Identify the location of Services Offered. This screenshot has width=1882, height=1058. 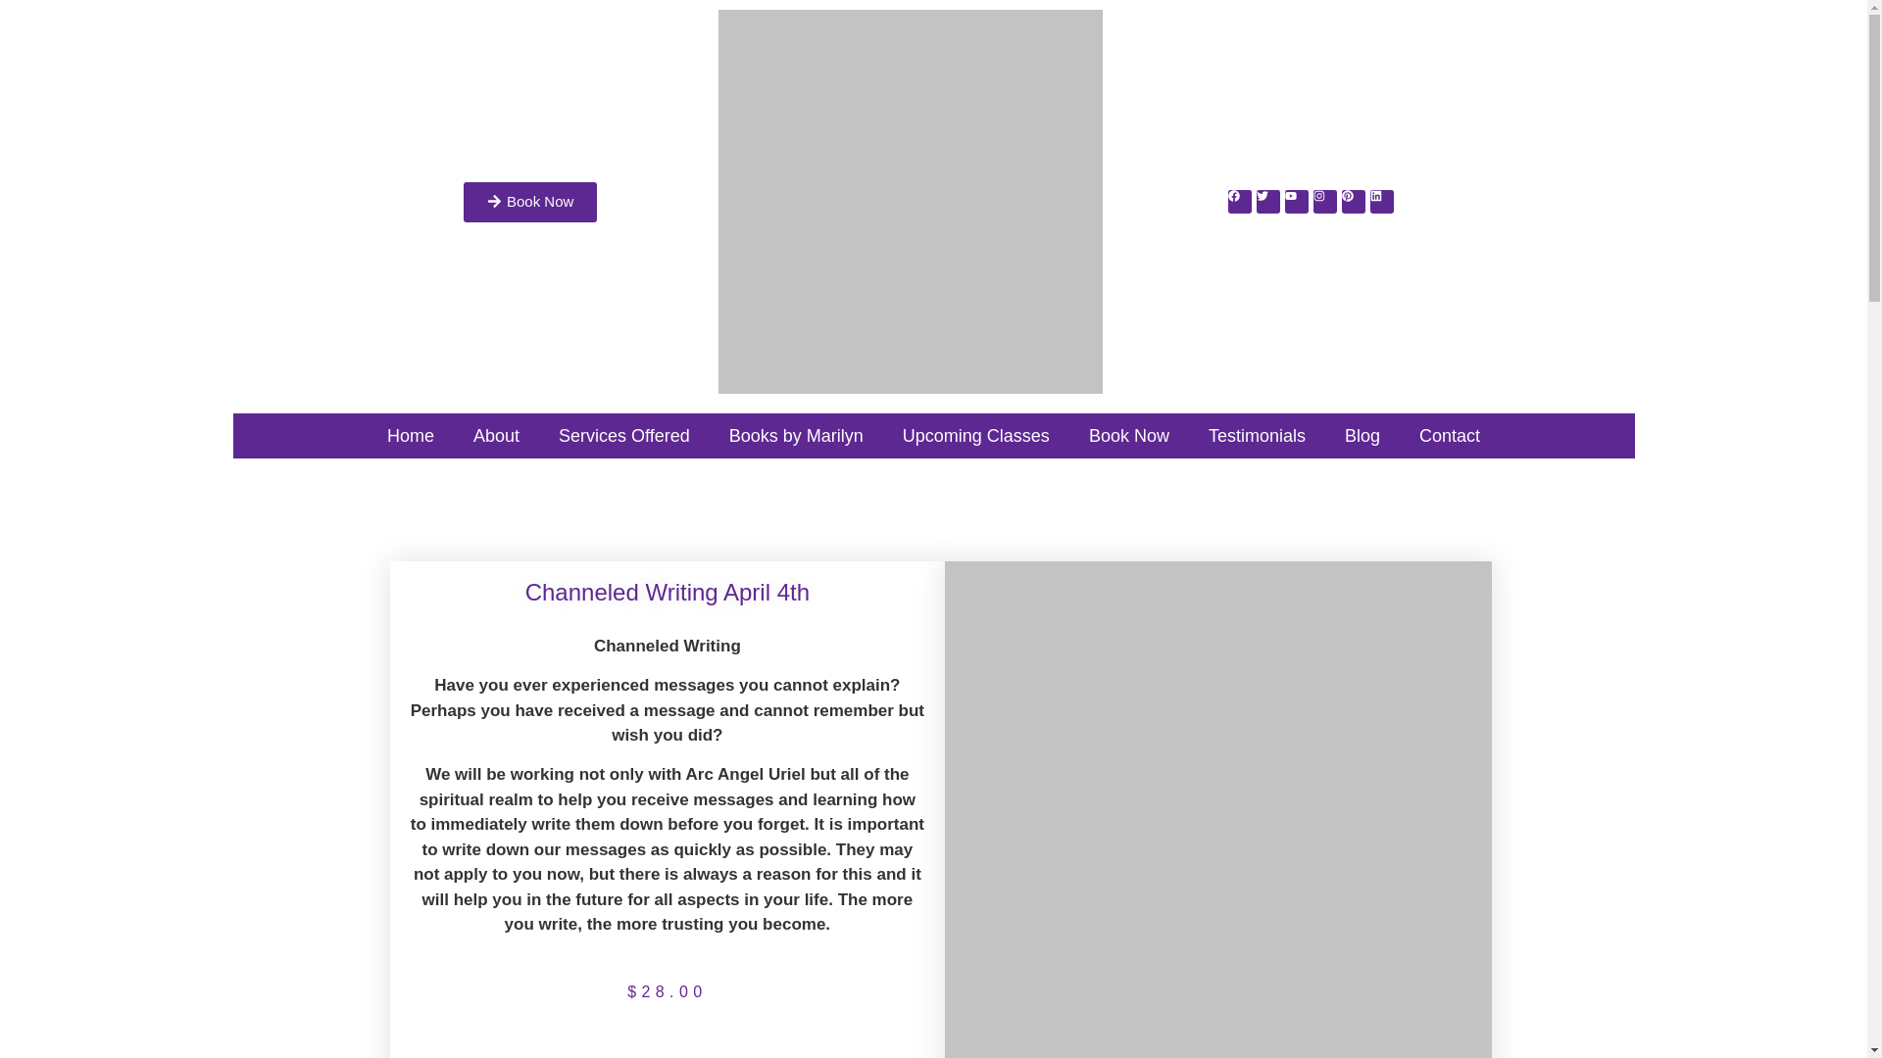
(623, 435).